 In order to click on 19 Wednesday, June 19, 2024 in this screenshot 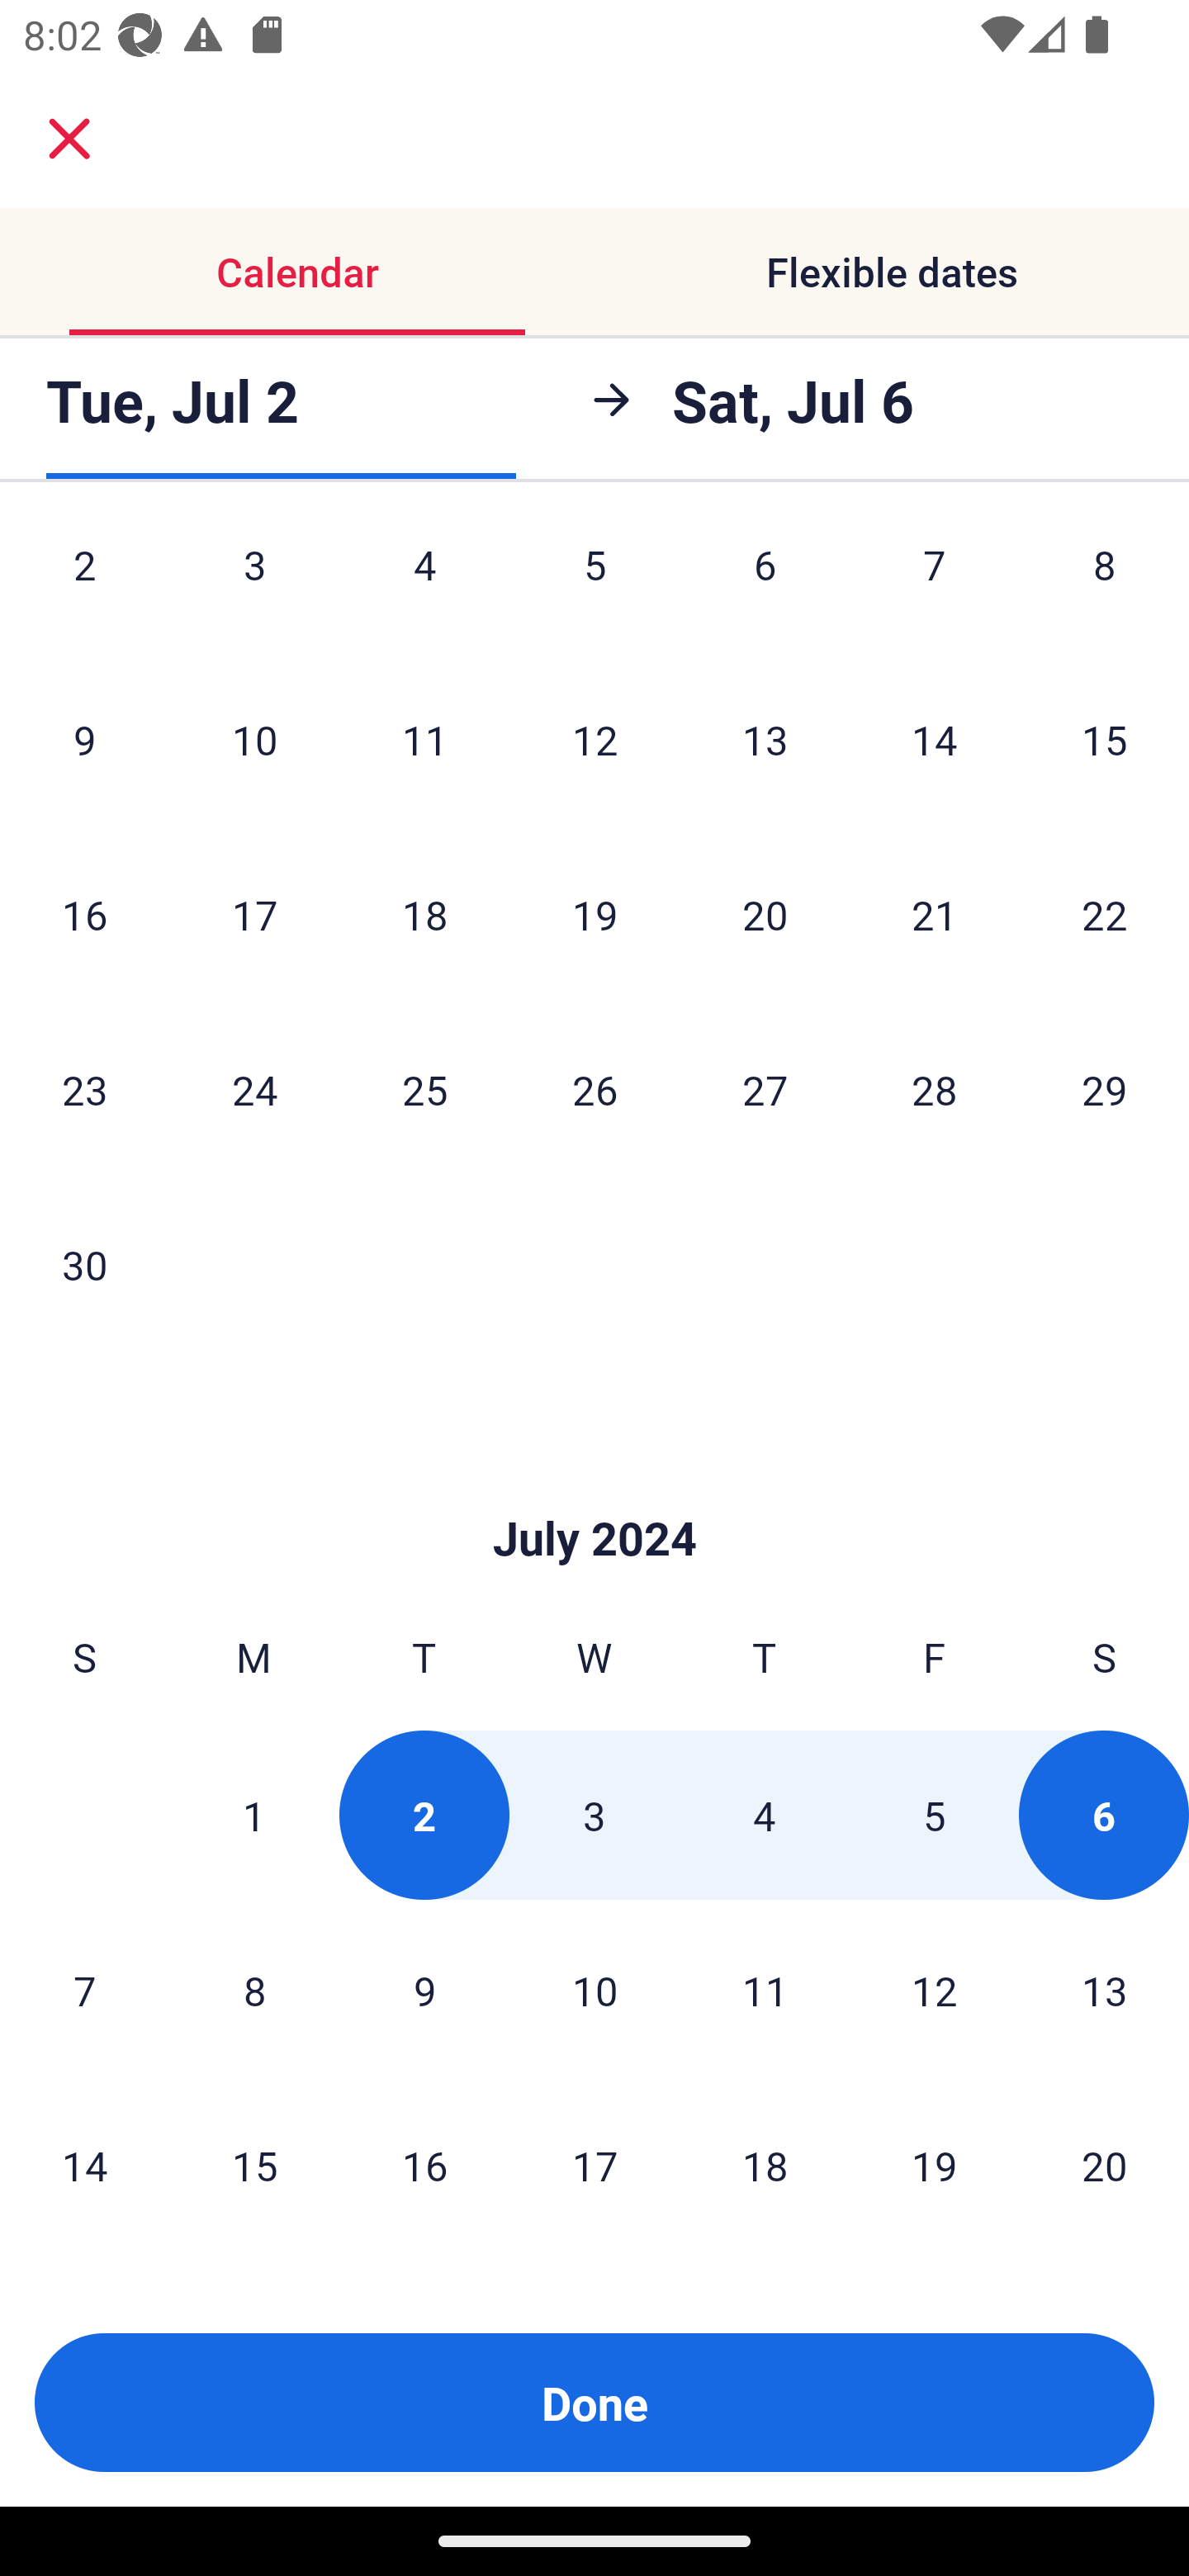, I will do `click(594, 914)`.